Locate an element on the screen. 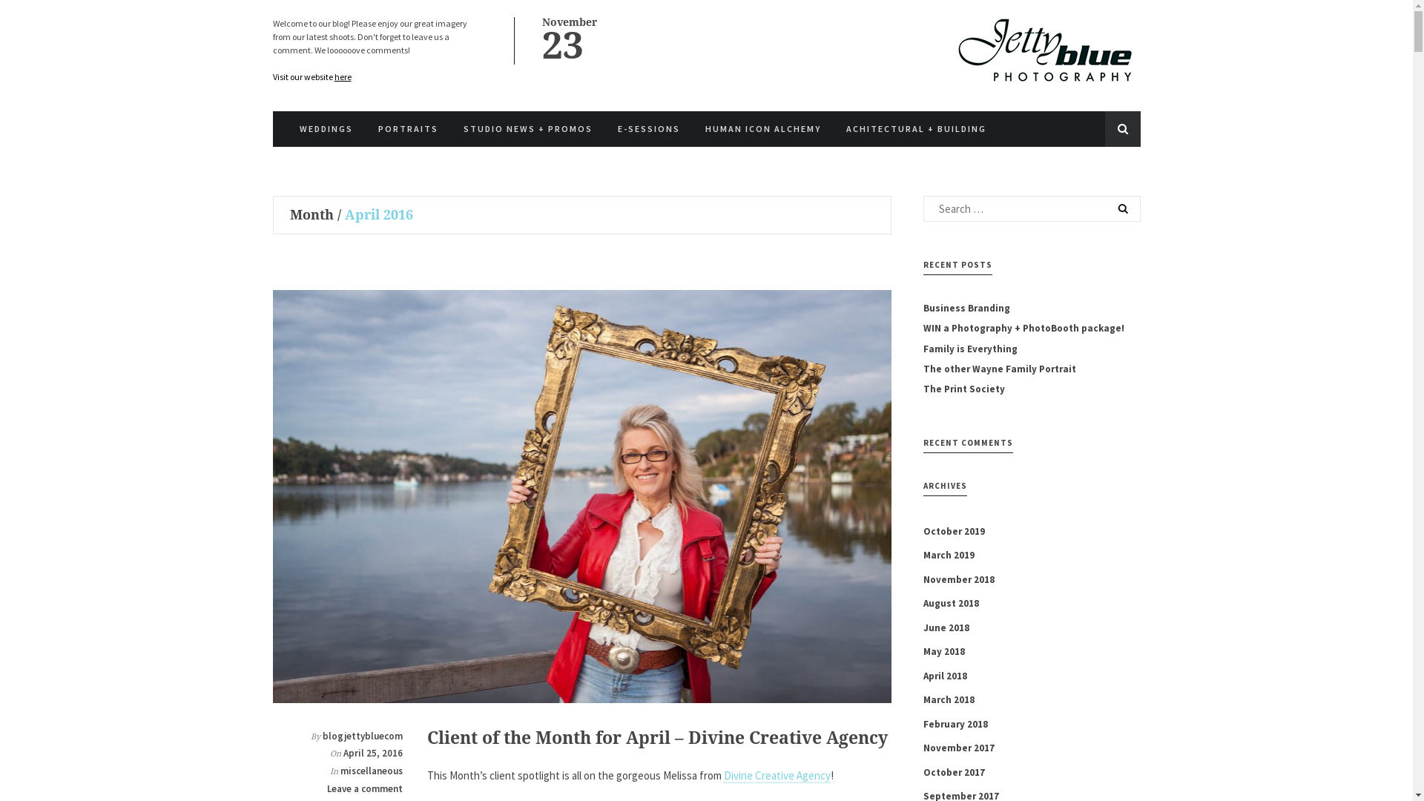 This screenshot has width=1424, height=801. April 25, 2016 is located at coordinates (373, 754).